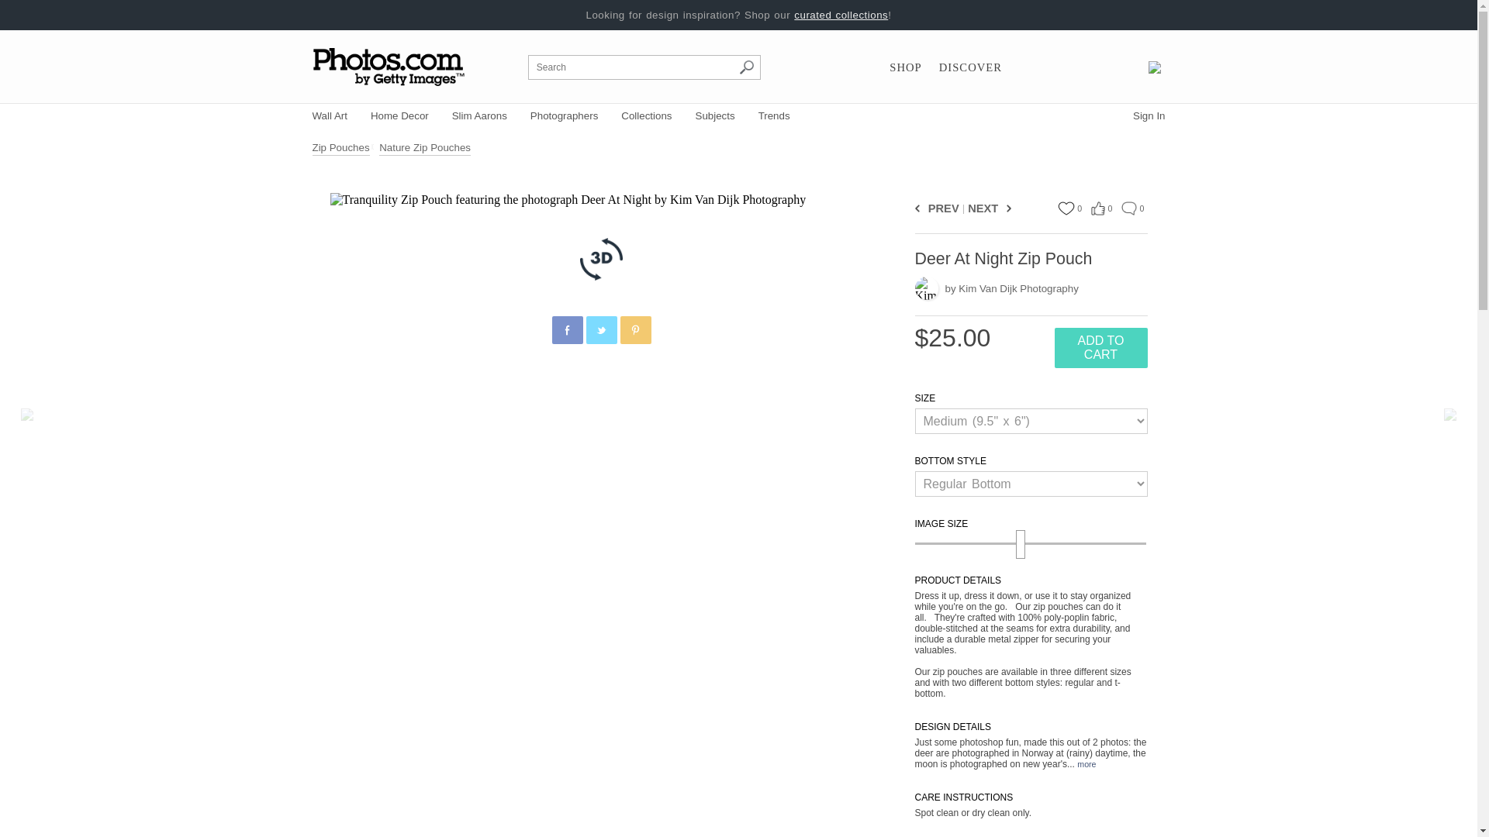 This screenshot has height=837, width=1489. I want to click on Share Product on Pinterest, so click(636, 330).